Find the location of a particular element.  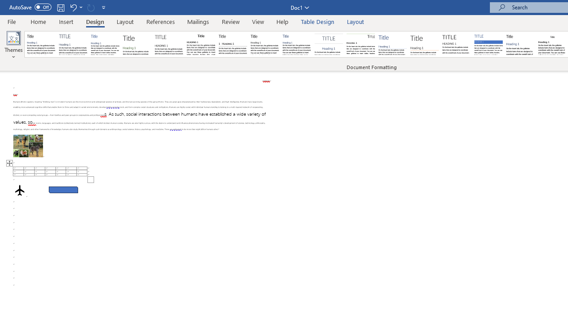

Basic (Elegant) is located at coordinates (73, 44).